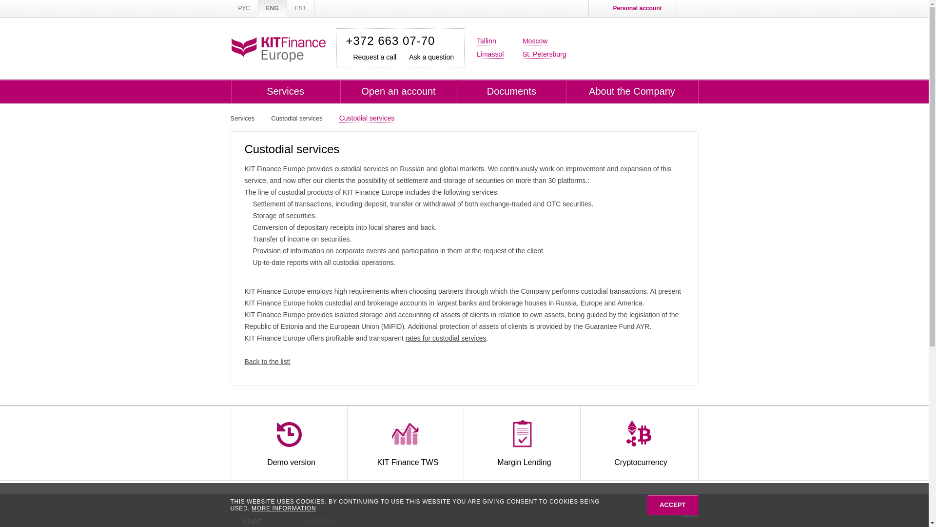 The image size is (936, 527). What do you see at coordinates (486, 41) in the screenshot?
I see `Tallinn` at bounding box center [486, 41].